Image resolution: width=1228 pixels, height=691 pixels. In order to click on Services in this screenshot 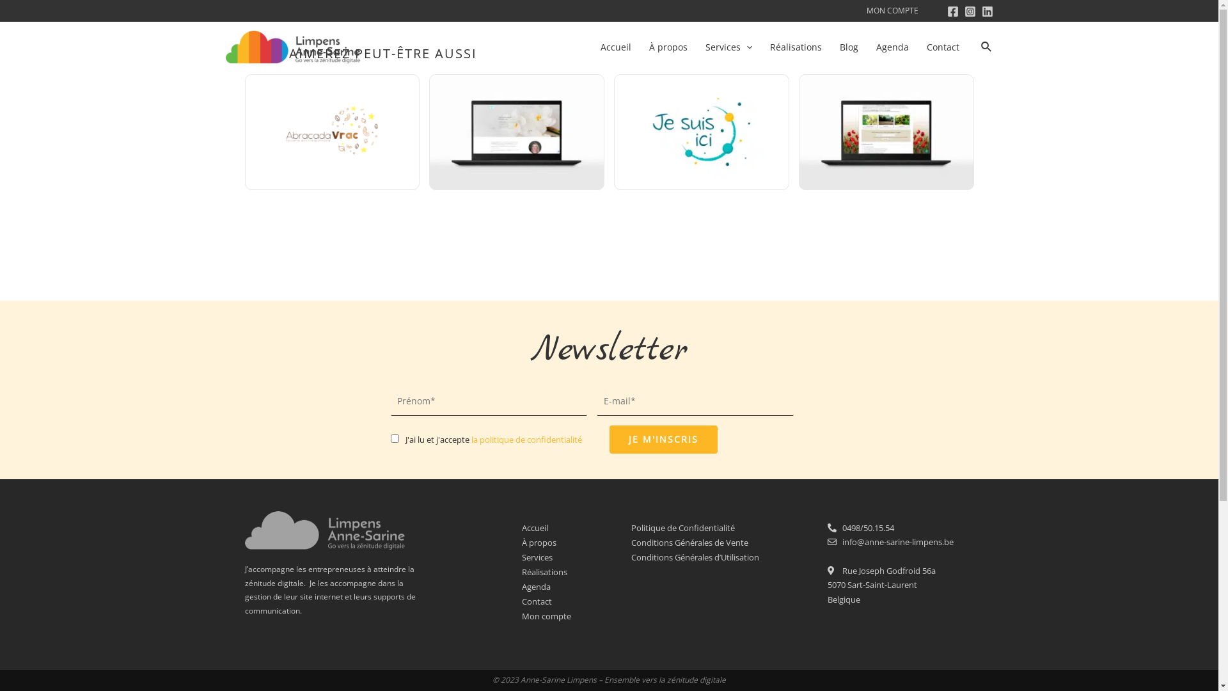, I will do `click(577, 557)`.